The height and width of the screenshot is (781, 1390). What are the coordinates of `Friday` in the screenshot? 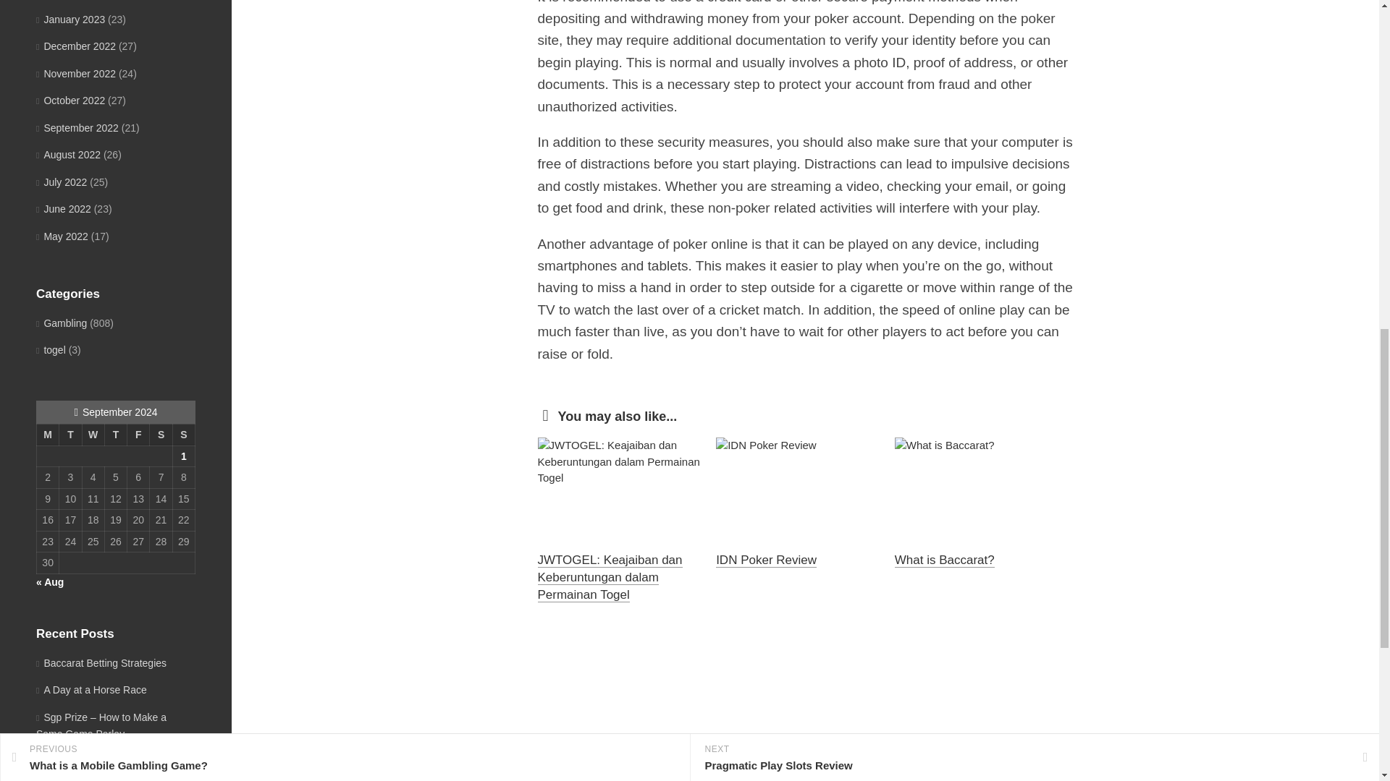 It's located at (139, 434).